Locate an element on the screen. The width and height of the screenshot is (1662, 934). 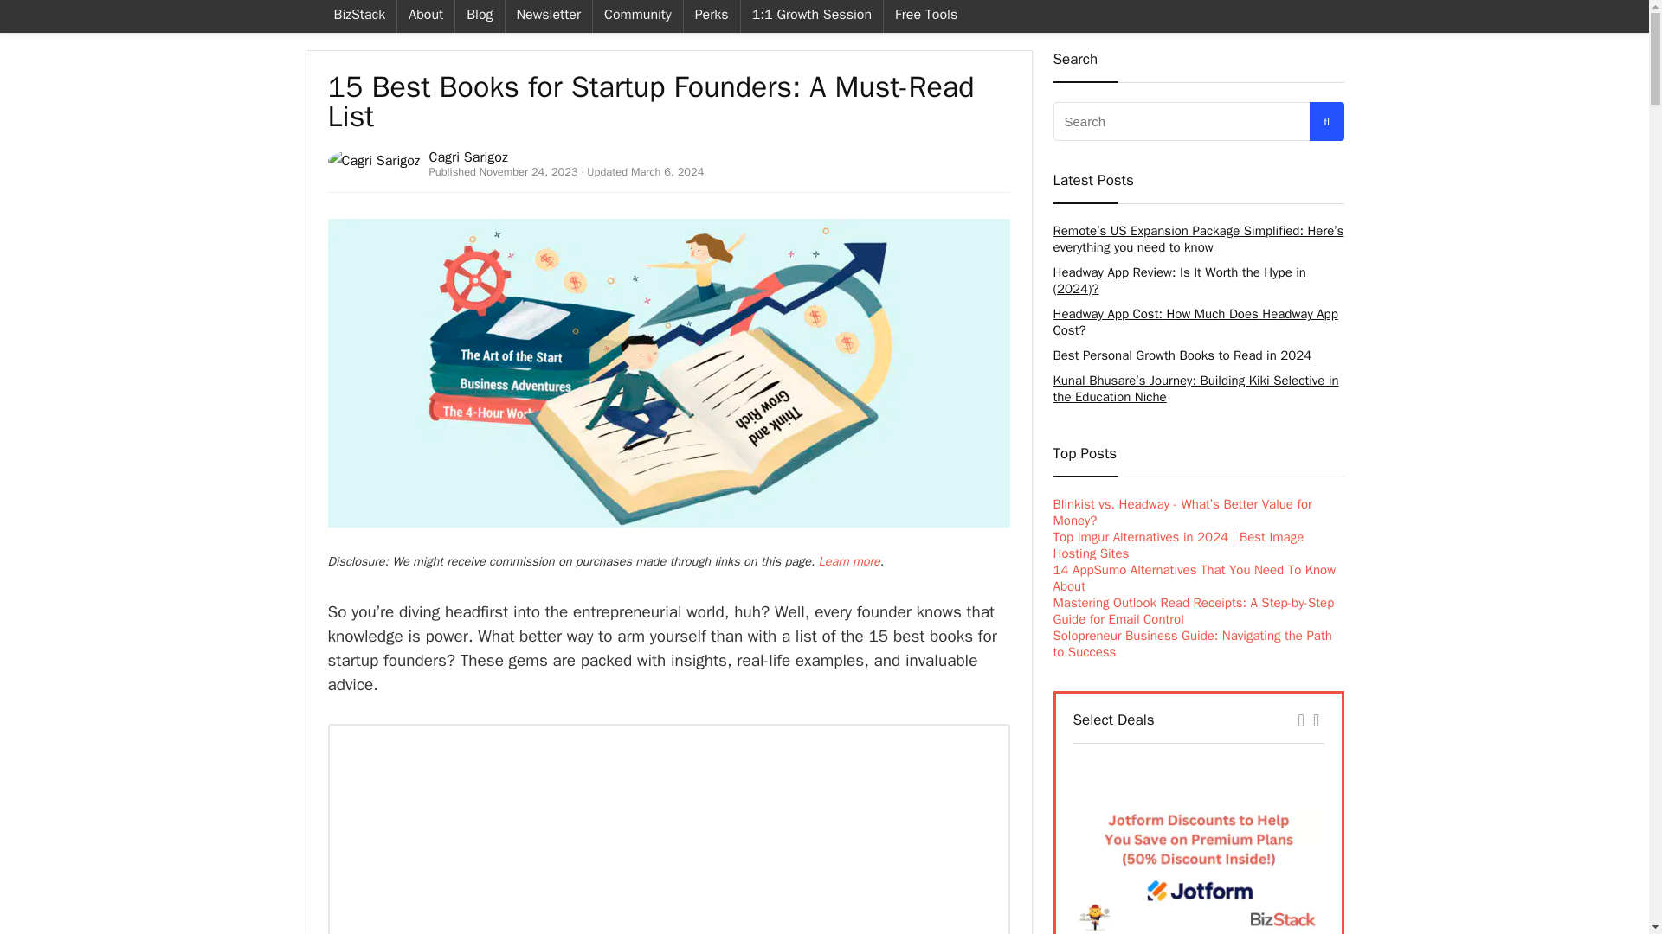
Community is located at coordinates (638, 16).